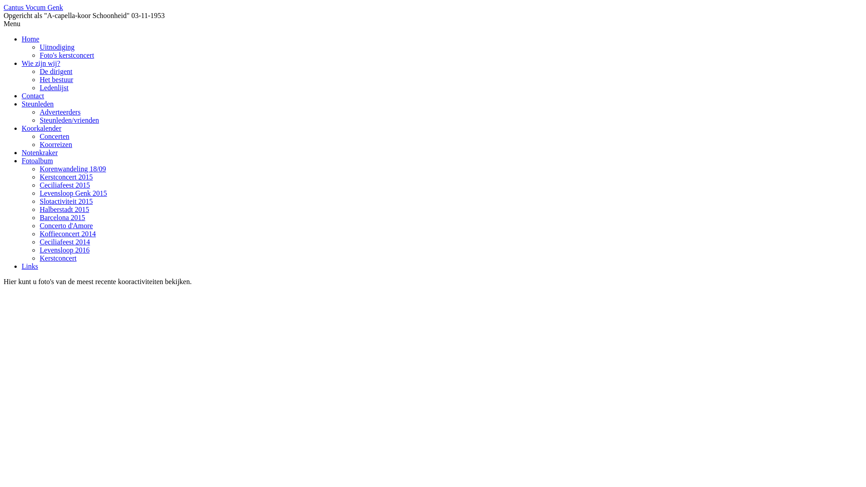  I want to click on De dirigent, so click(56, 71).